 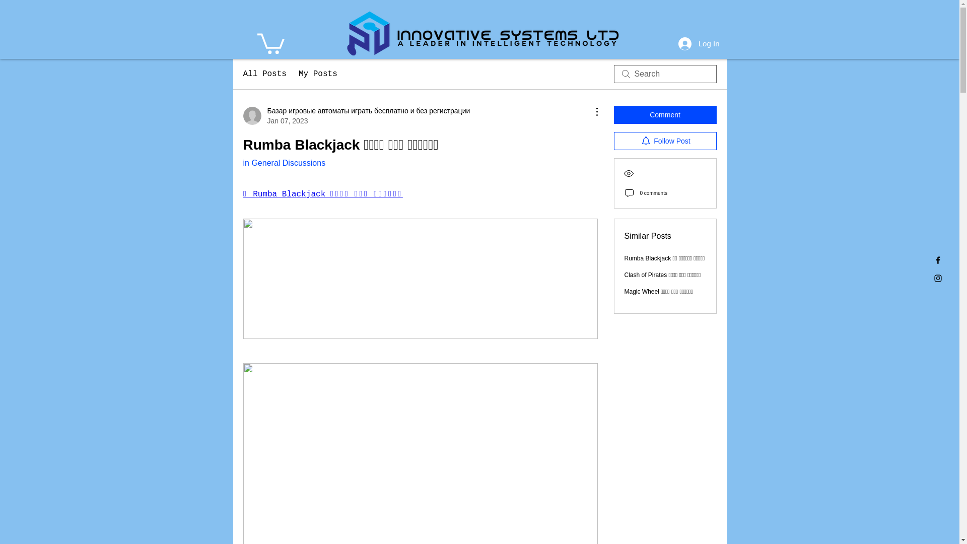 What do you see at coordinates (264, 74) in the screenshot?
I see `All Posts` at bounding box center [264, 74].